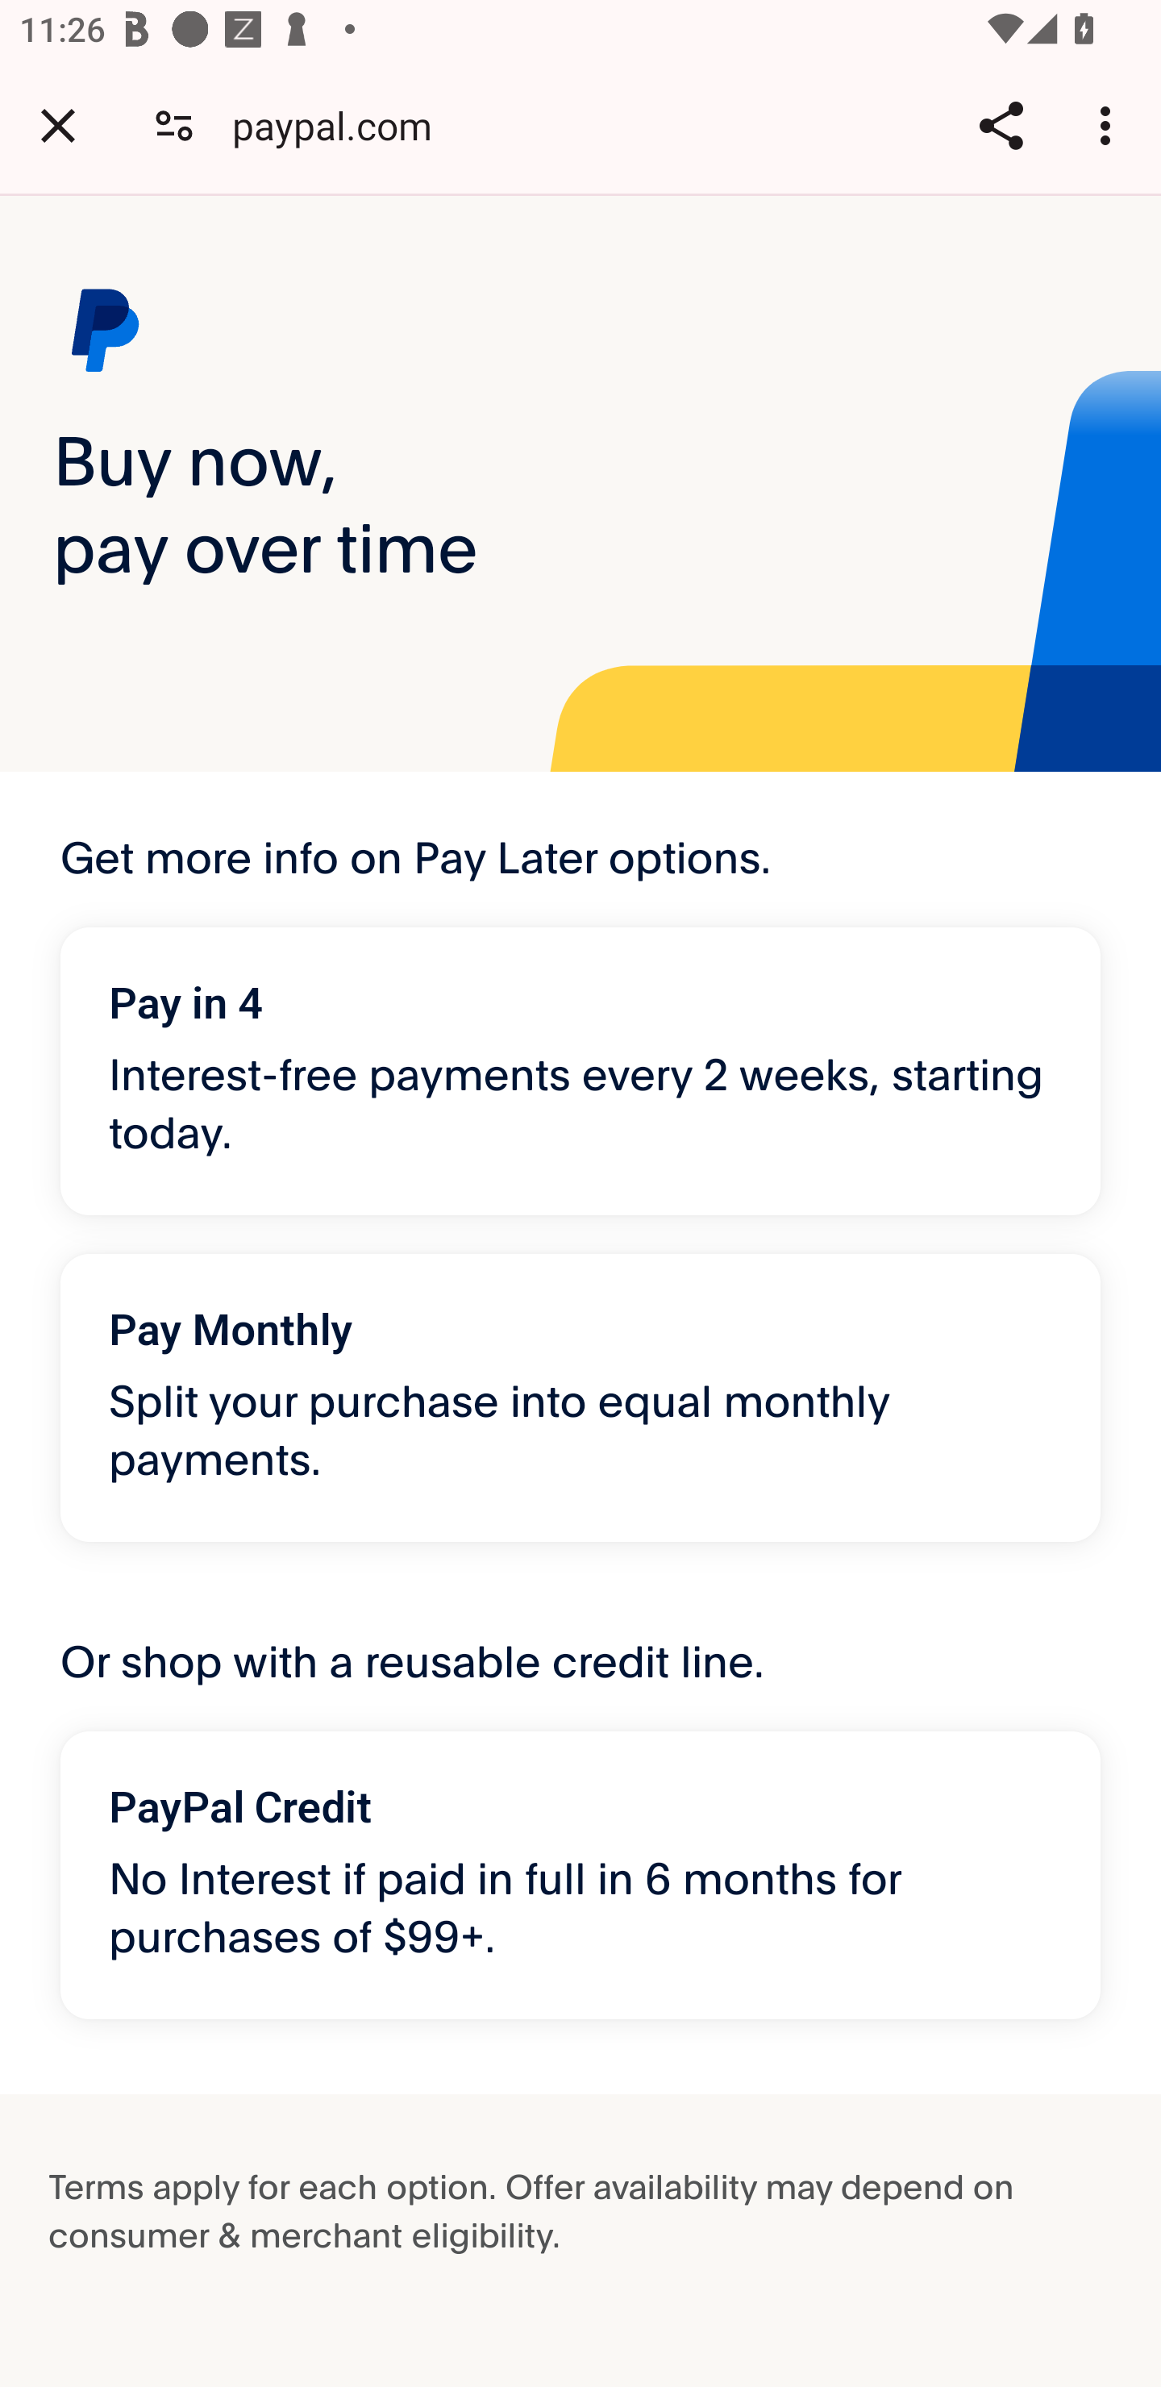 The image size is (1161, 2387). What do you see at coordinates (58, 125) in the screenshot?
I see `Close tab` at bounding box center [58, 125].